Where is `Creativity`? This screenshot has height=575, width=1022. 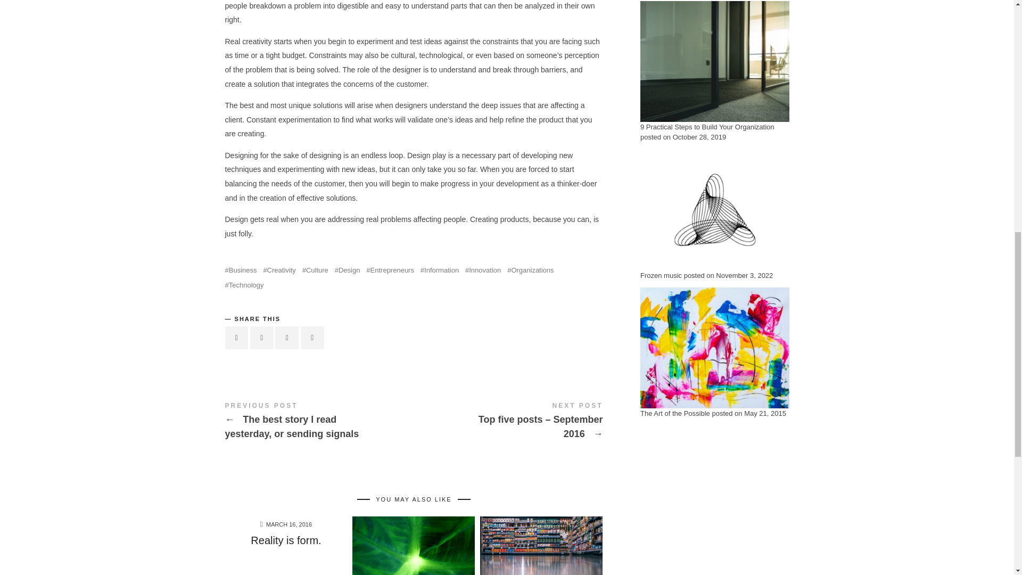 Creativity is located at coordinates (279, 270).